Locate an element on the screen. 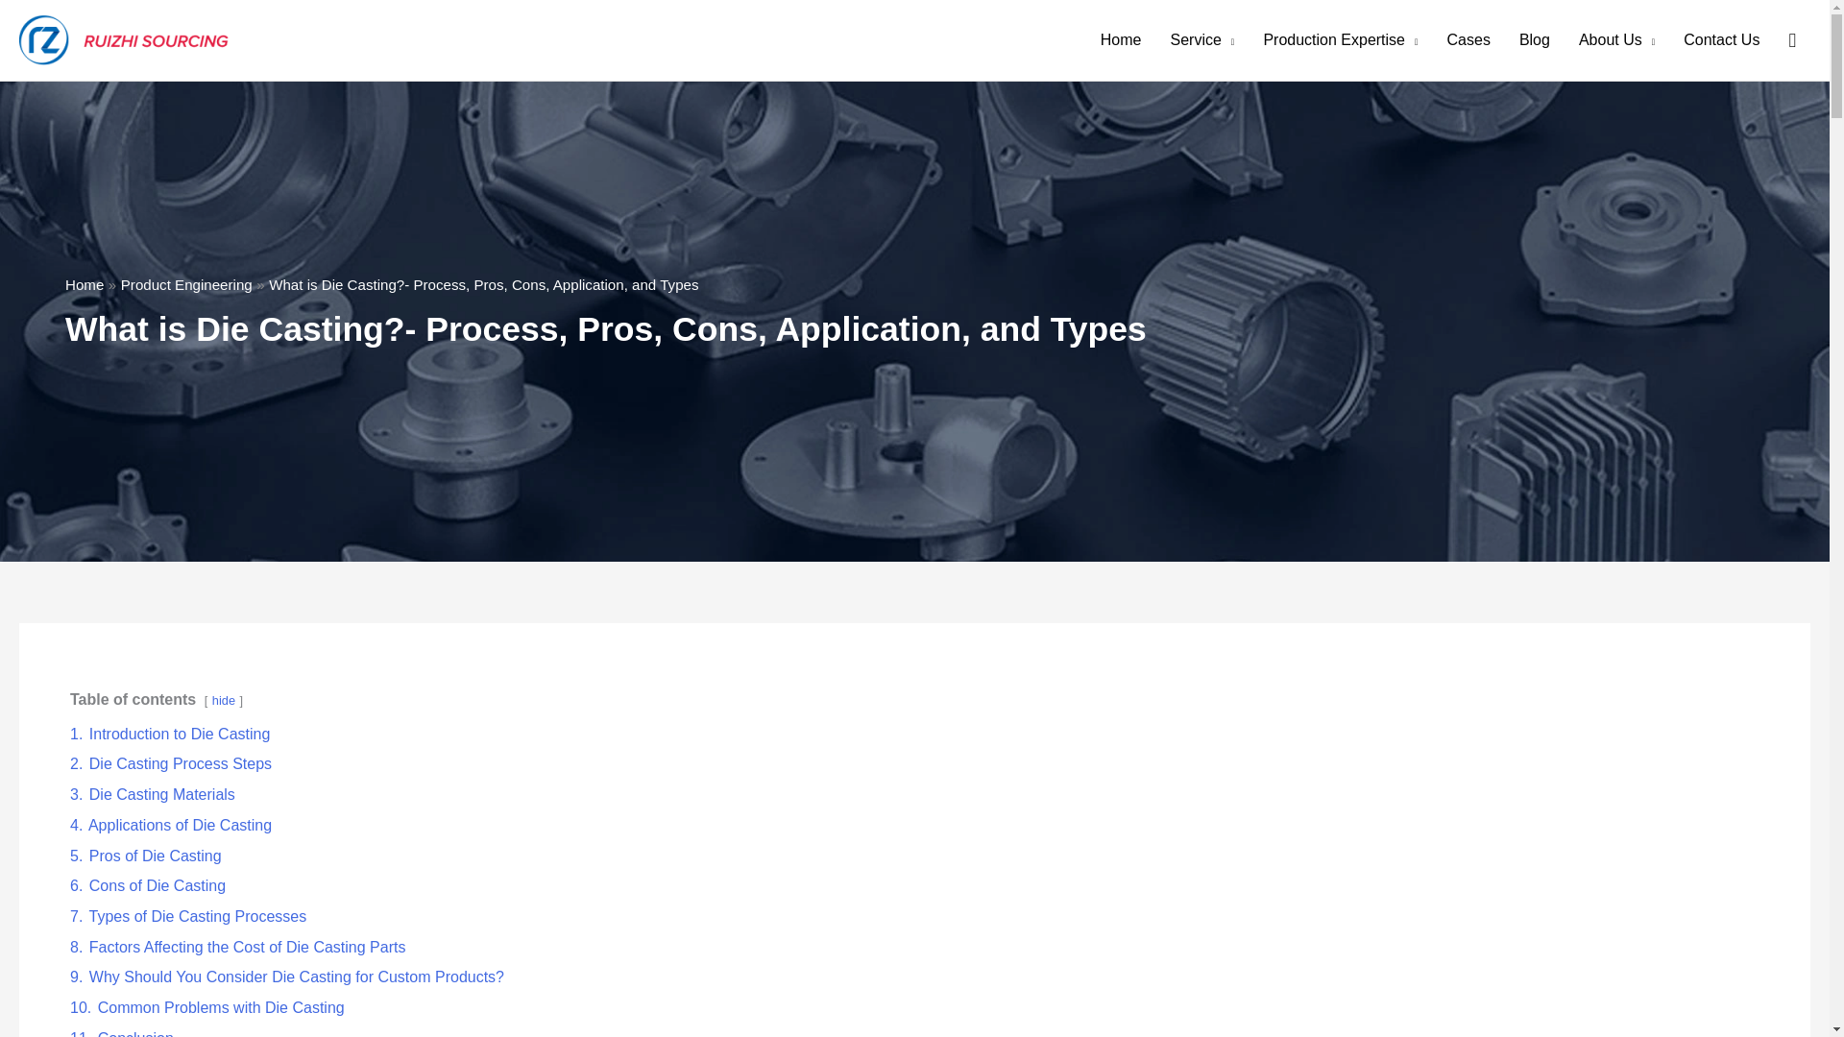 The width and height of the screenshot is (1844, 1037). 10. Common Problems with Die Casting is located at coordinates (207, 1008).